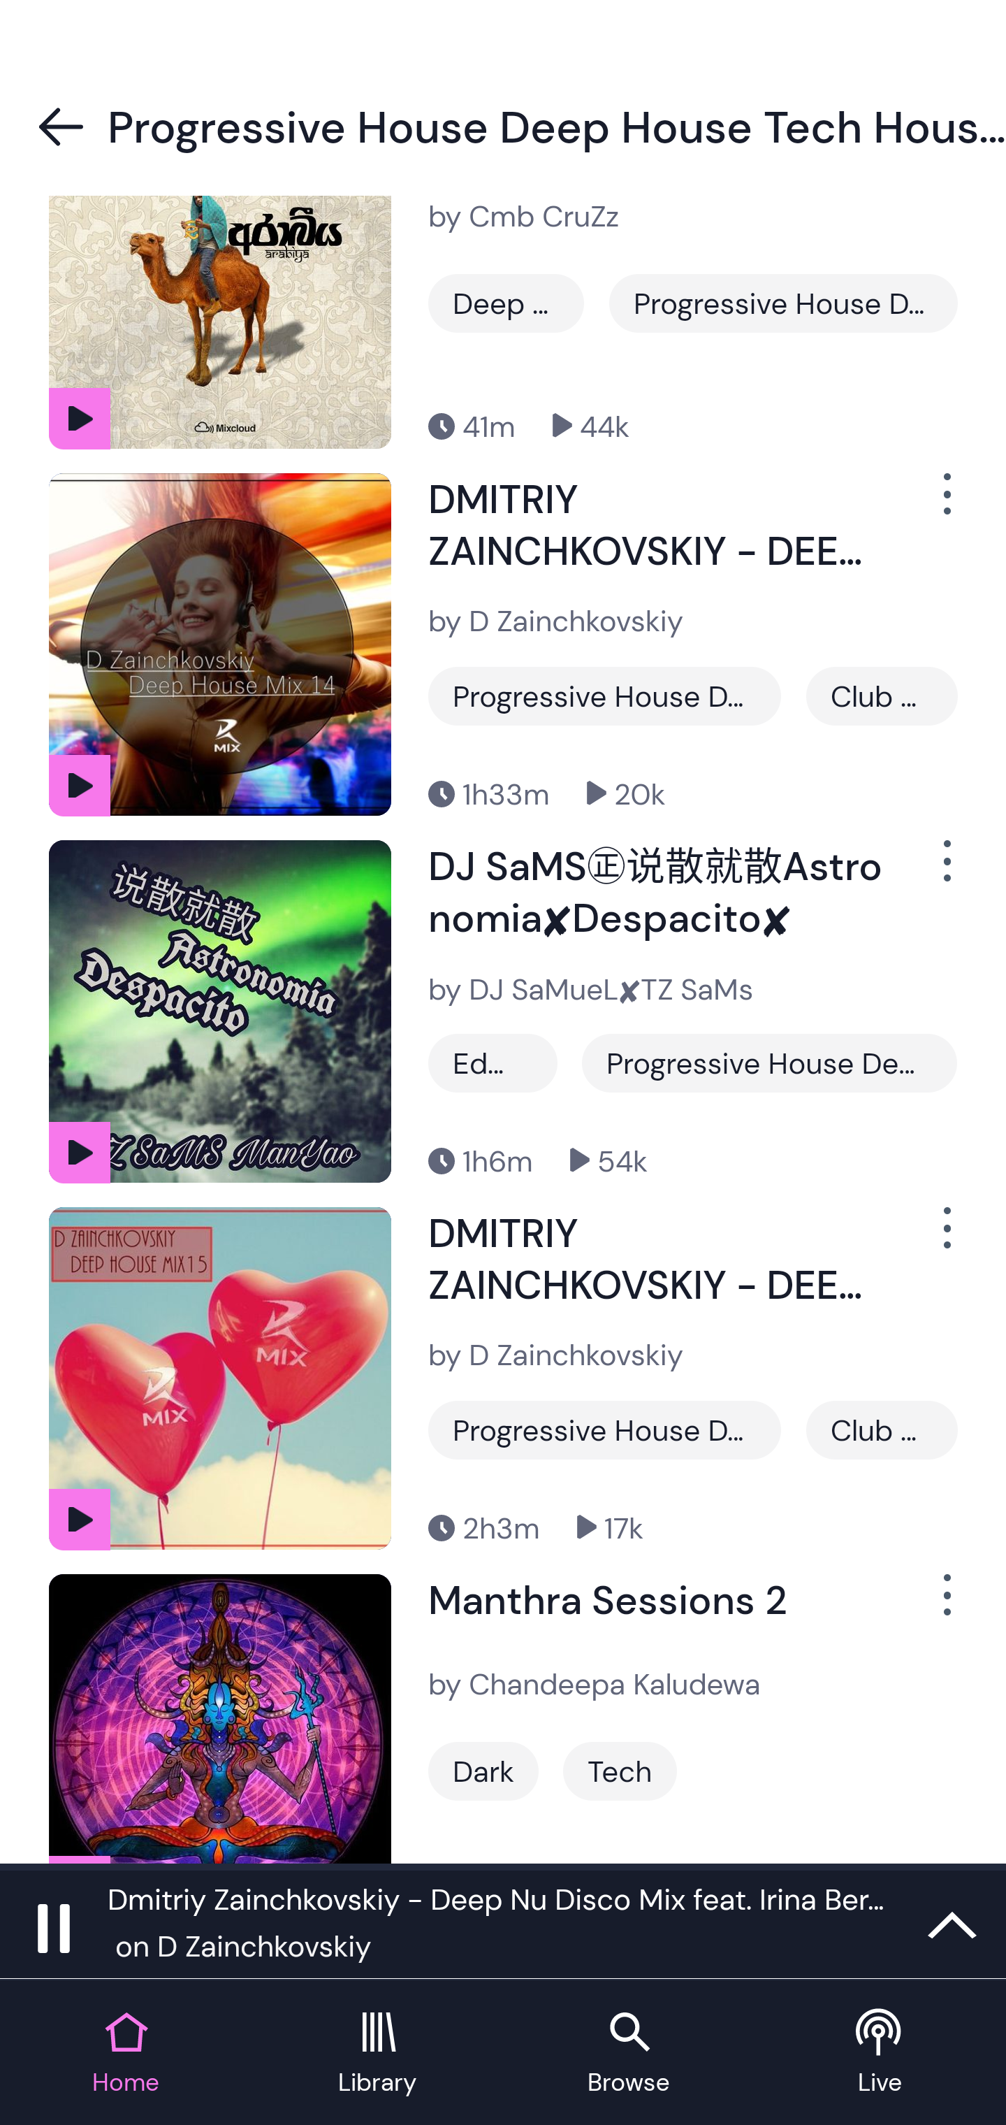 Image resolution: width=1006 pixels, height=2125 pixels. What do you see at coordinates (629, 2054) in the screenshot?
I see `Browse tab Browse` at bounding box center [629, 2054].